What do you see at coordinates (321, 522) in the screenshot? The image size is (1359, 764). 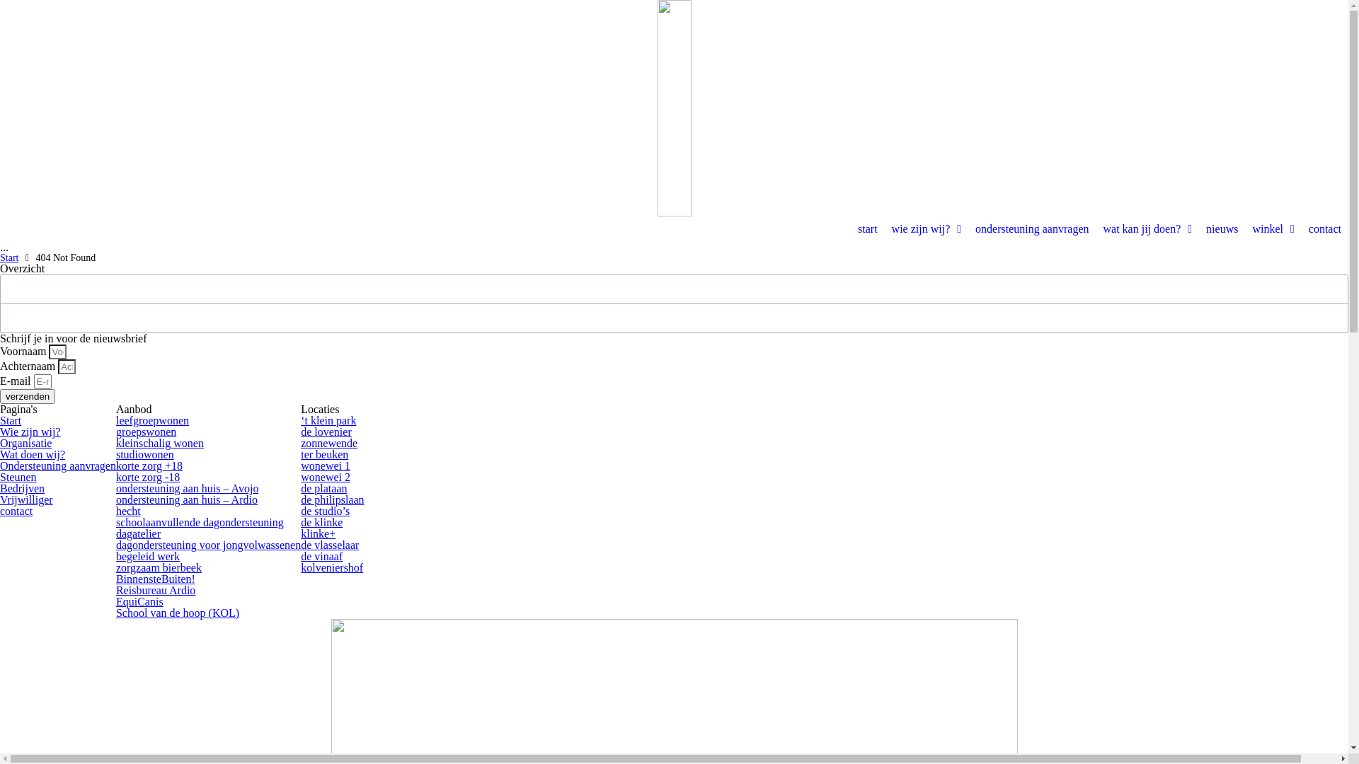 I see `de klinke` at bounding box center [321, 522].